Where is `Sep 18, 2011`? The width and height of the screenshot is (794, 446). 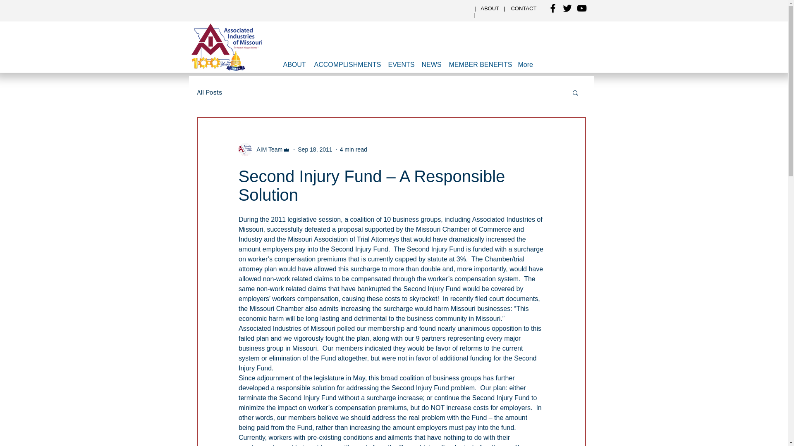
Sep 18, 2011 is located at coordinates (315, 149).